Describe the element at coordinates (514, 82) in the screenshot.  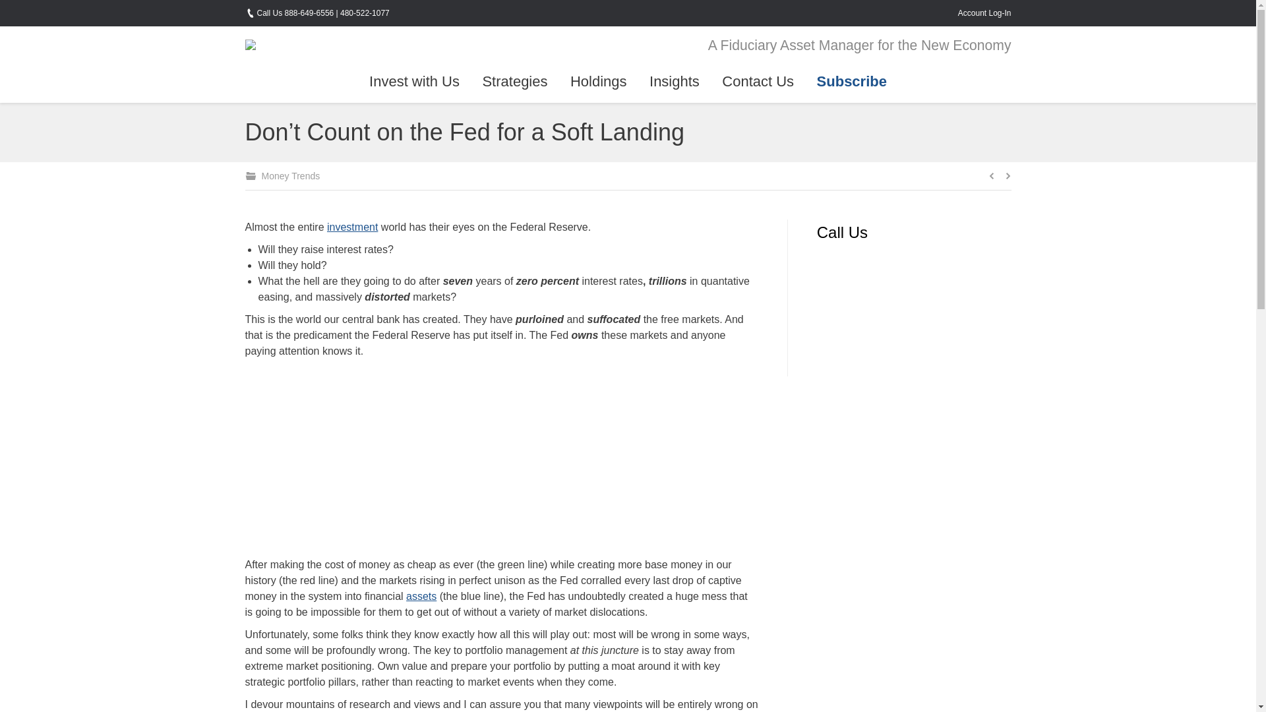
I see `Learn Our Financial Strategies` at that location.